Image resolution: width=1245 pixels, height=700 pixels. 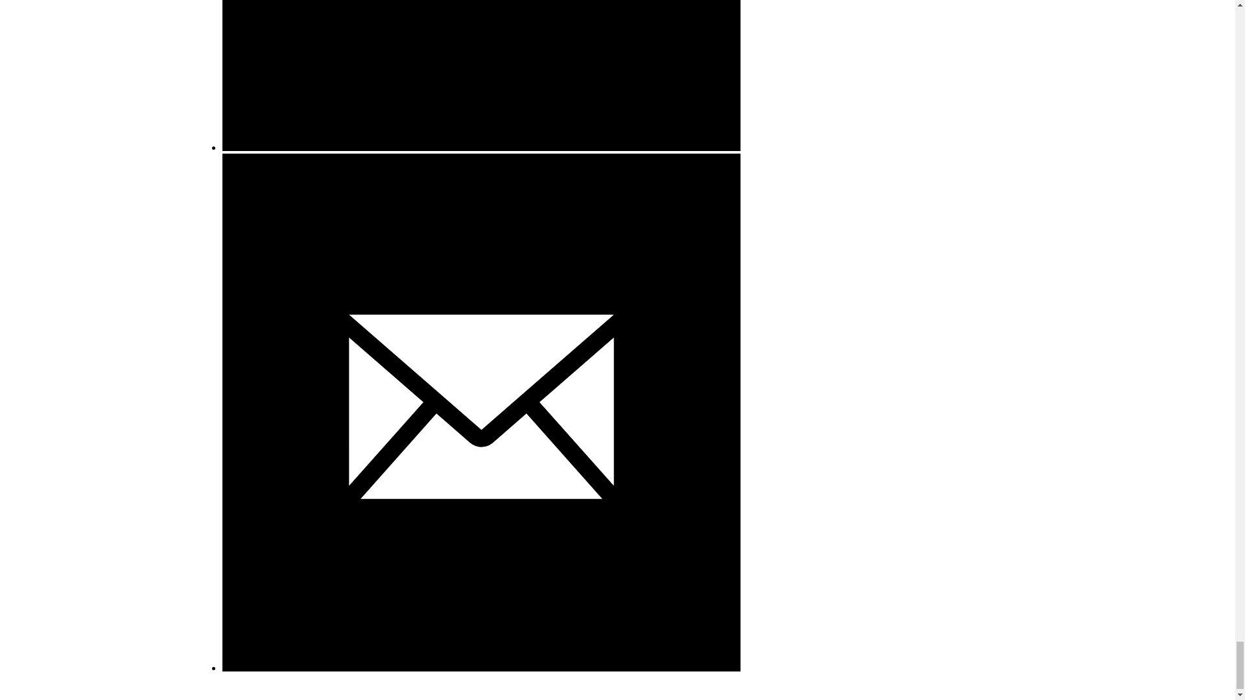 What do you see at coordinates (480, 75) in the screenshot?
I see `linkedIn` at bounding box center [480, 75].